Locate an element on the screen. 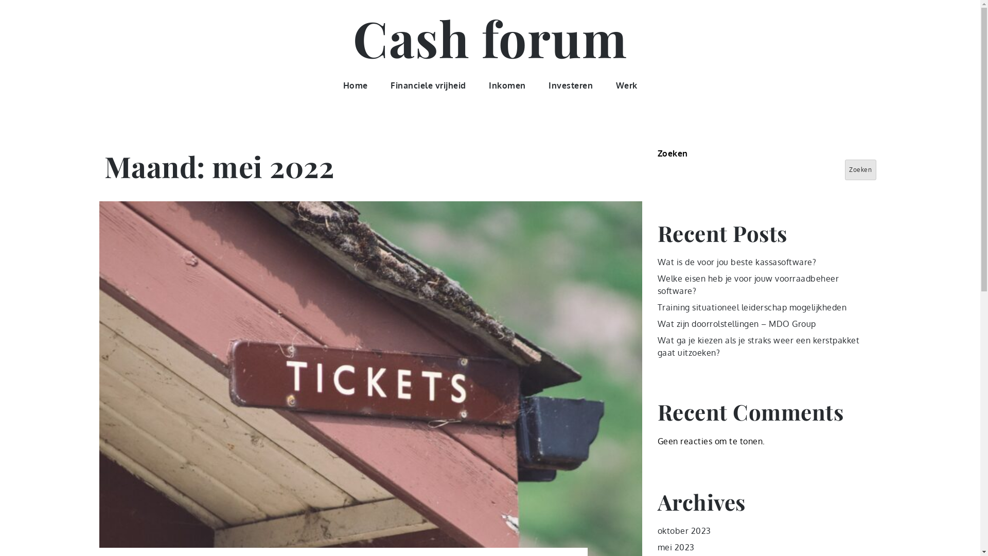  Welke eisen heb je voor jouw voorraadbeheer software? is located at coordinates (748, 285).